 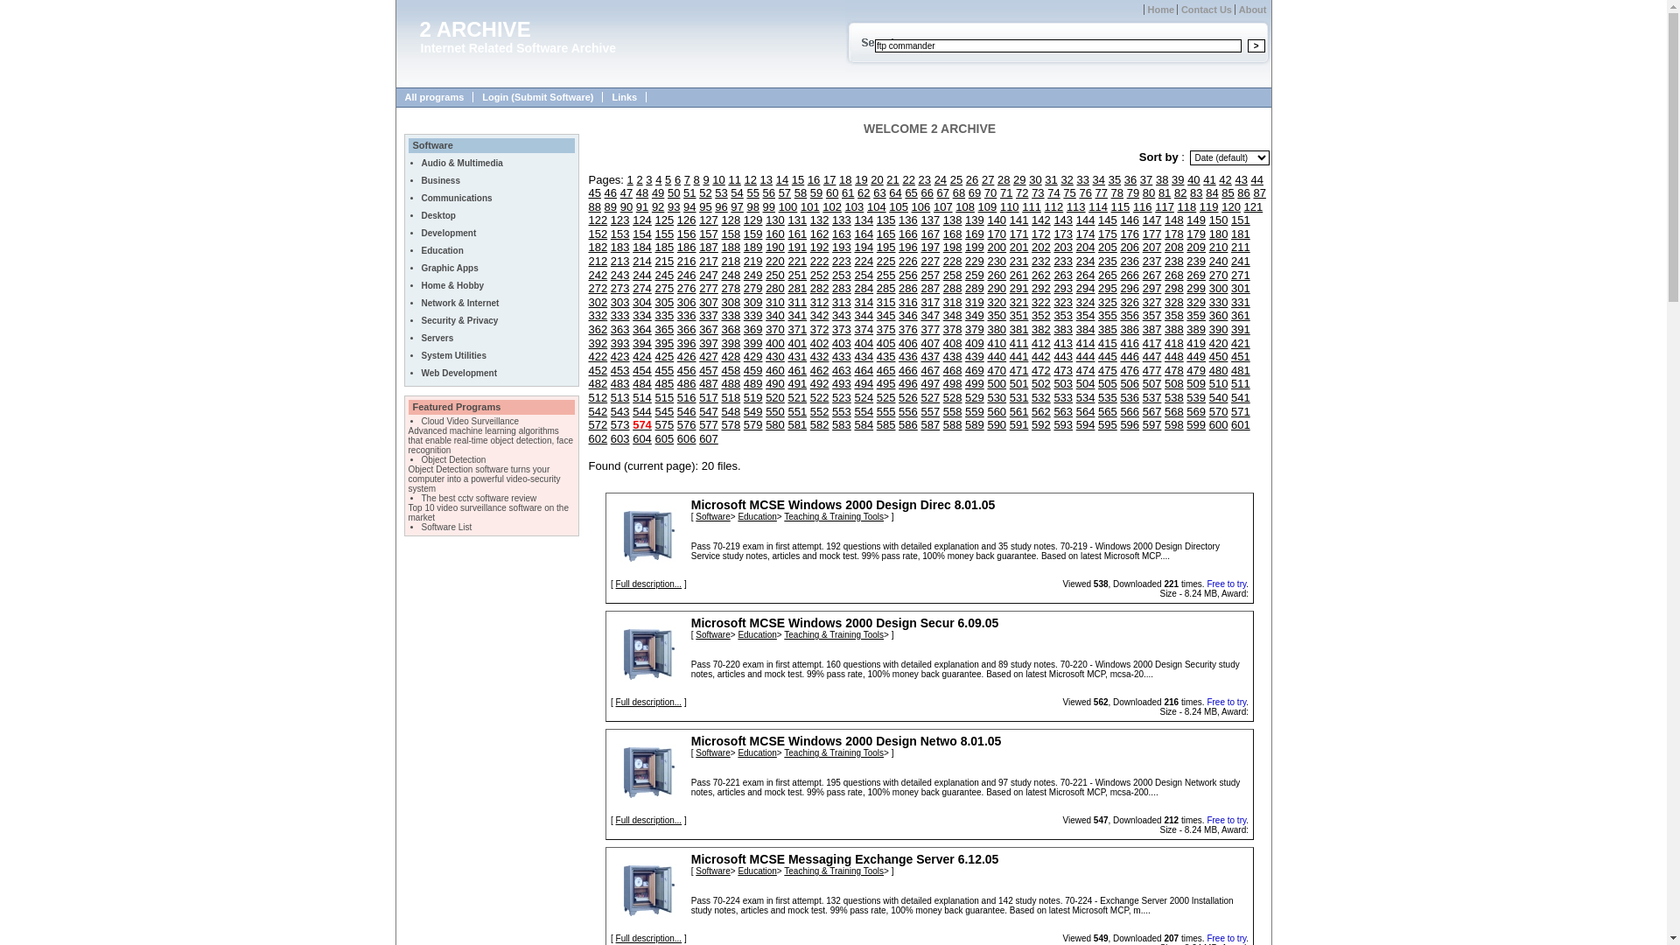 What do you see at coordinates (921, 206) in the screenshot?
I see `106` at bounding box center [921, 206].